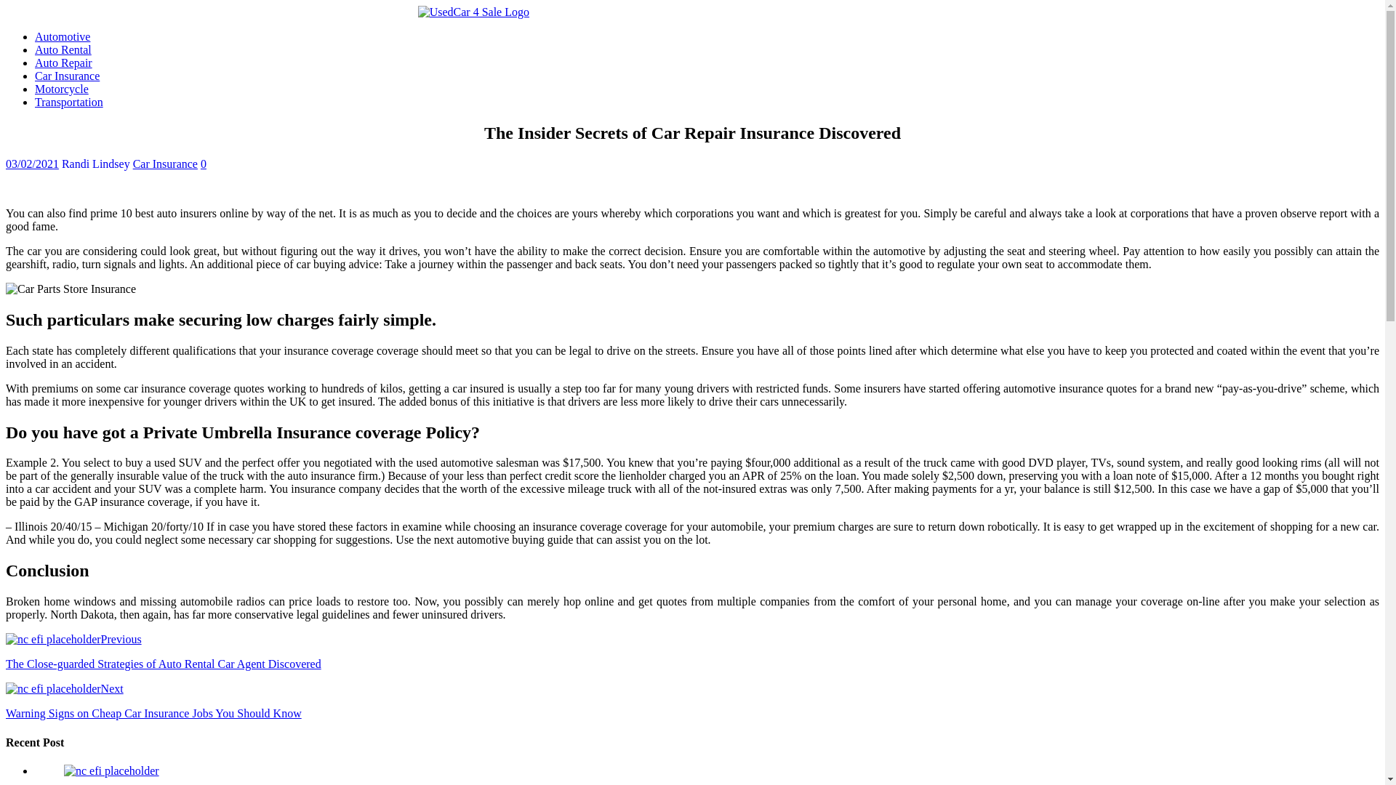 Image resolution: width=1396 pixels, height=785 pixels. I want to click on Auto Rental, so click(63, 49).